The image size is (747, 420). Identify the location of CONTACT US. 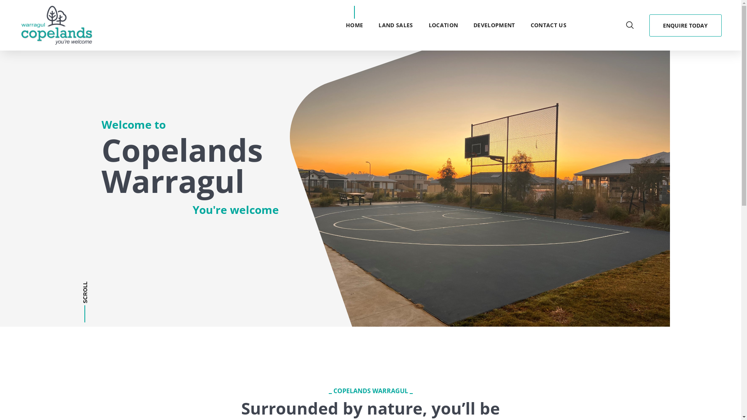
(549, 25).